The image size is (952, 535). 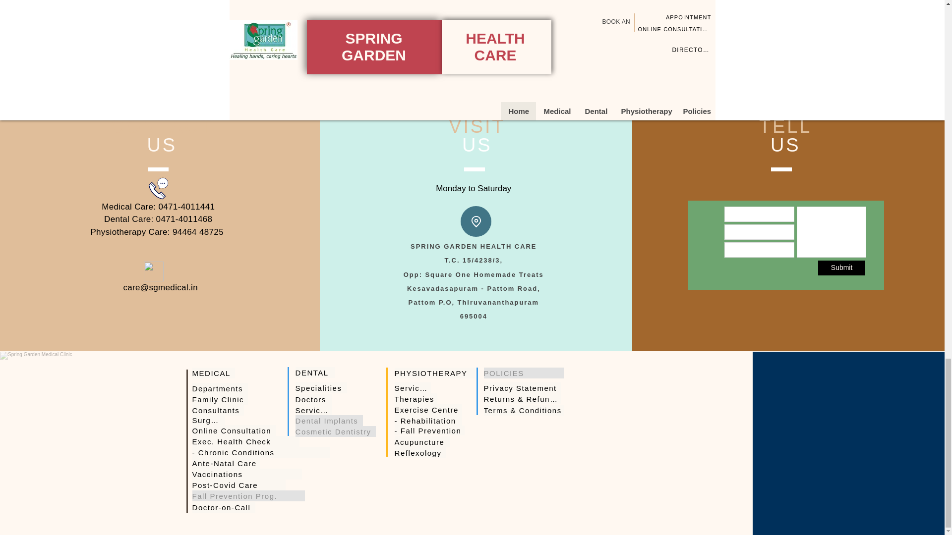 What do you see at coordinates (208, 420) in the screenshot?
I see `Surgery` at bounding box center [208, 420].